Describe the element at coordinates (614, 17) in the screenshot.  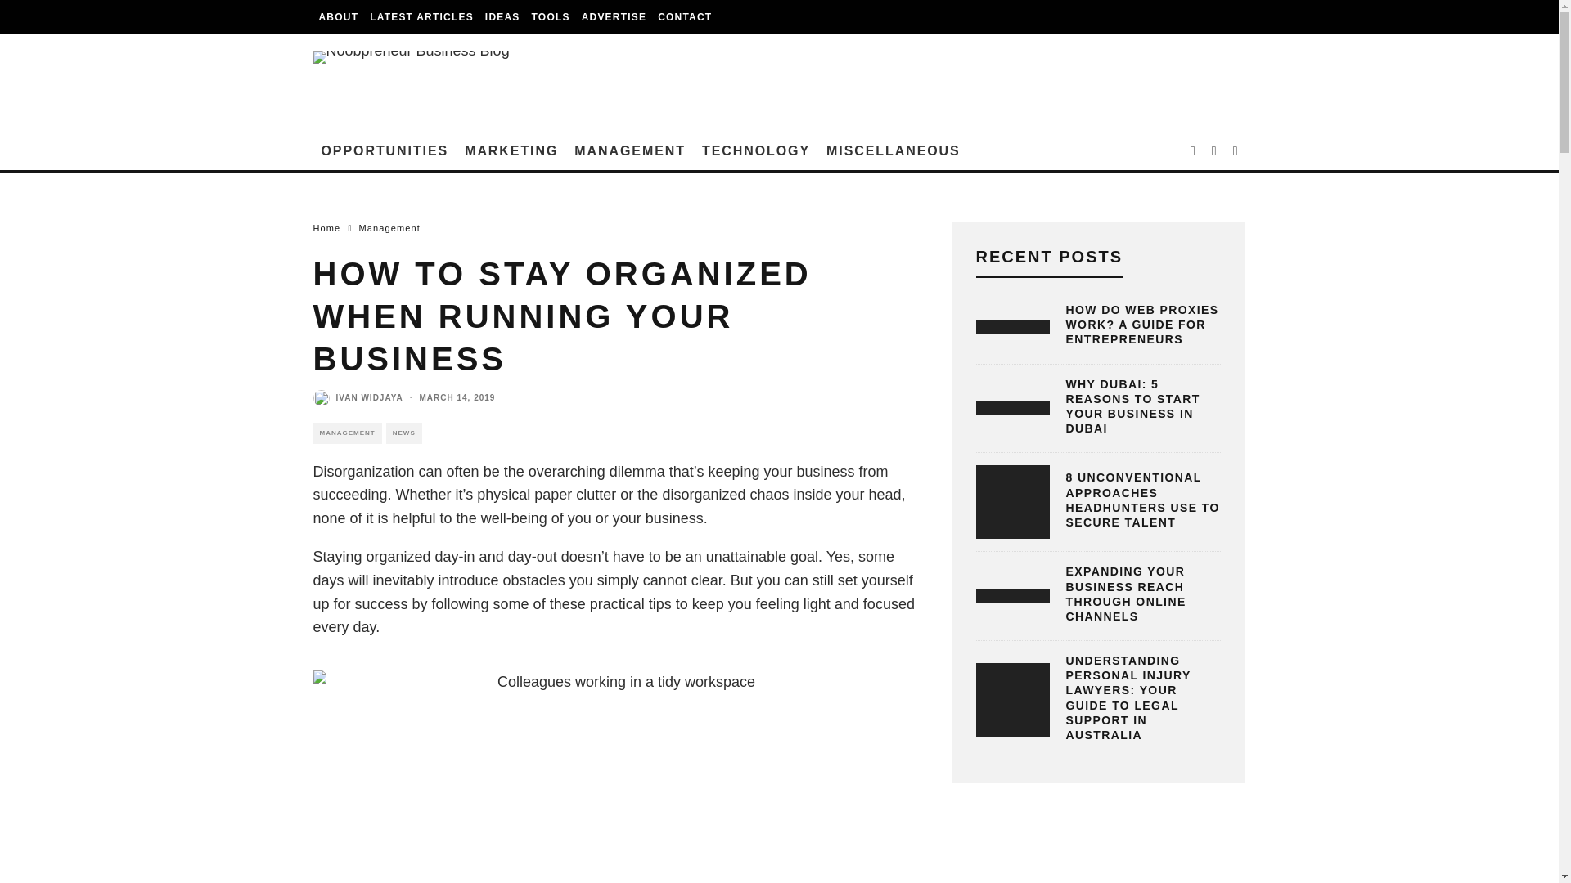
I see `ADVERTISE` at that location.